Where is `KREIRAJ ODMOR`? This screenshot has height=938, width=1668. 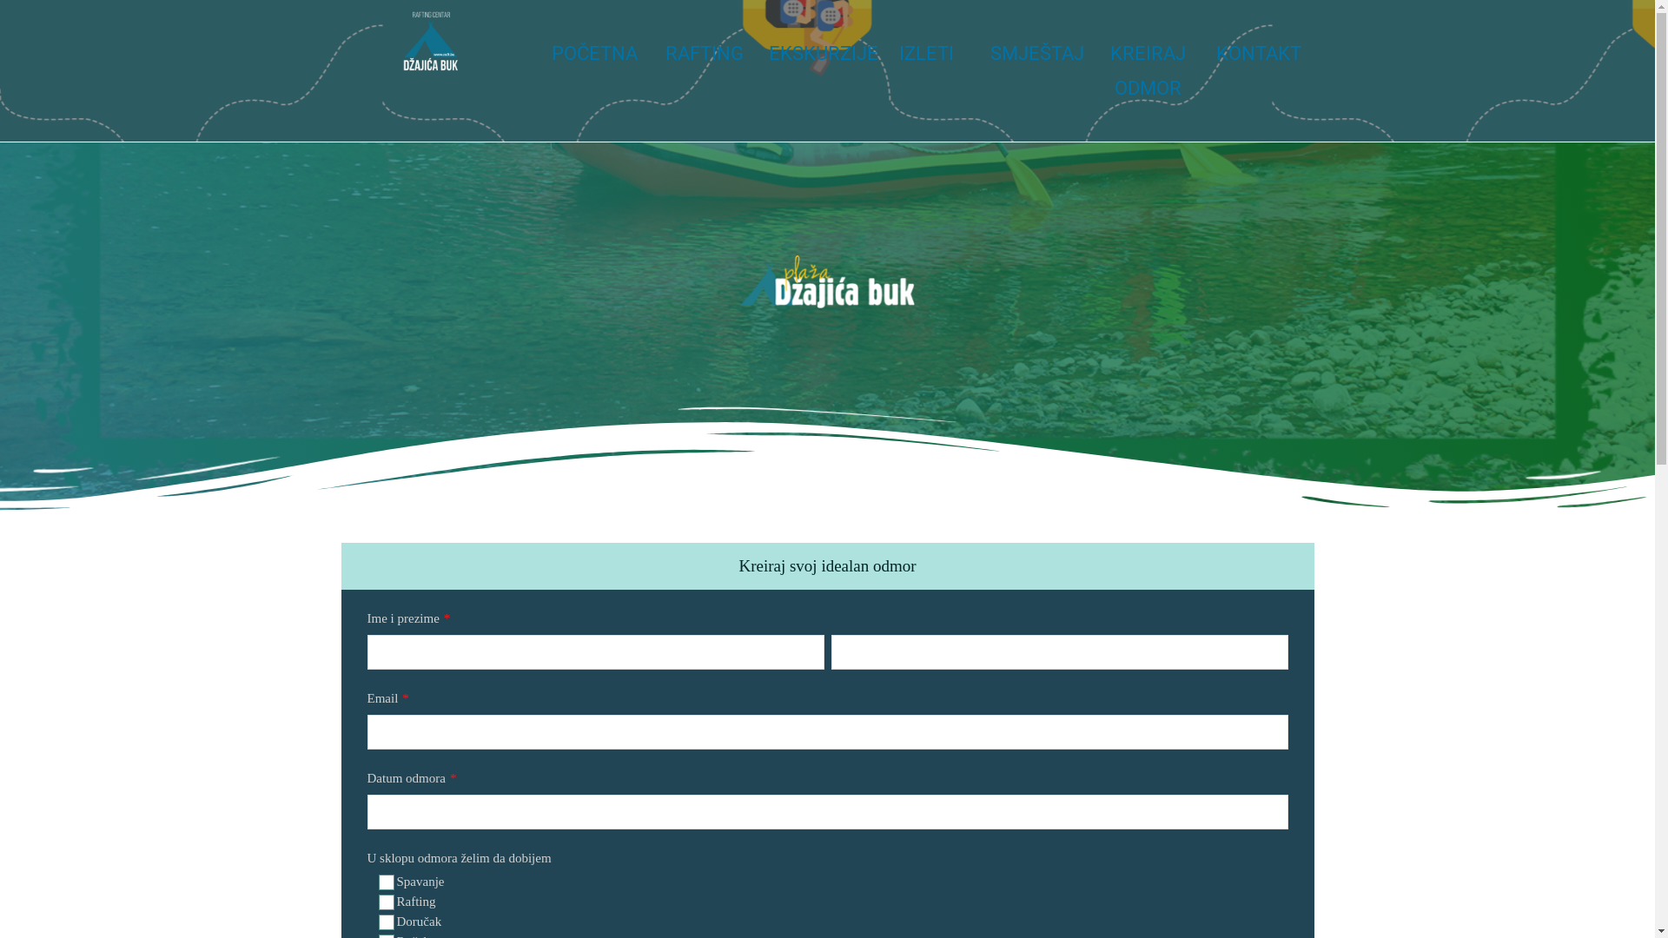
KREIRAJ ODMOR is located at coordinates (1148, 71).